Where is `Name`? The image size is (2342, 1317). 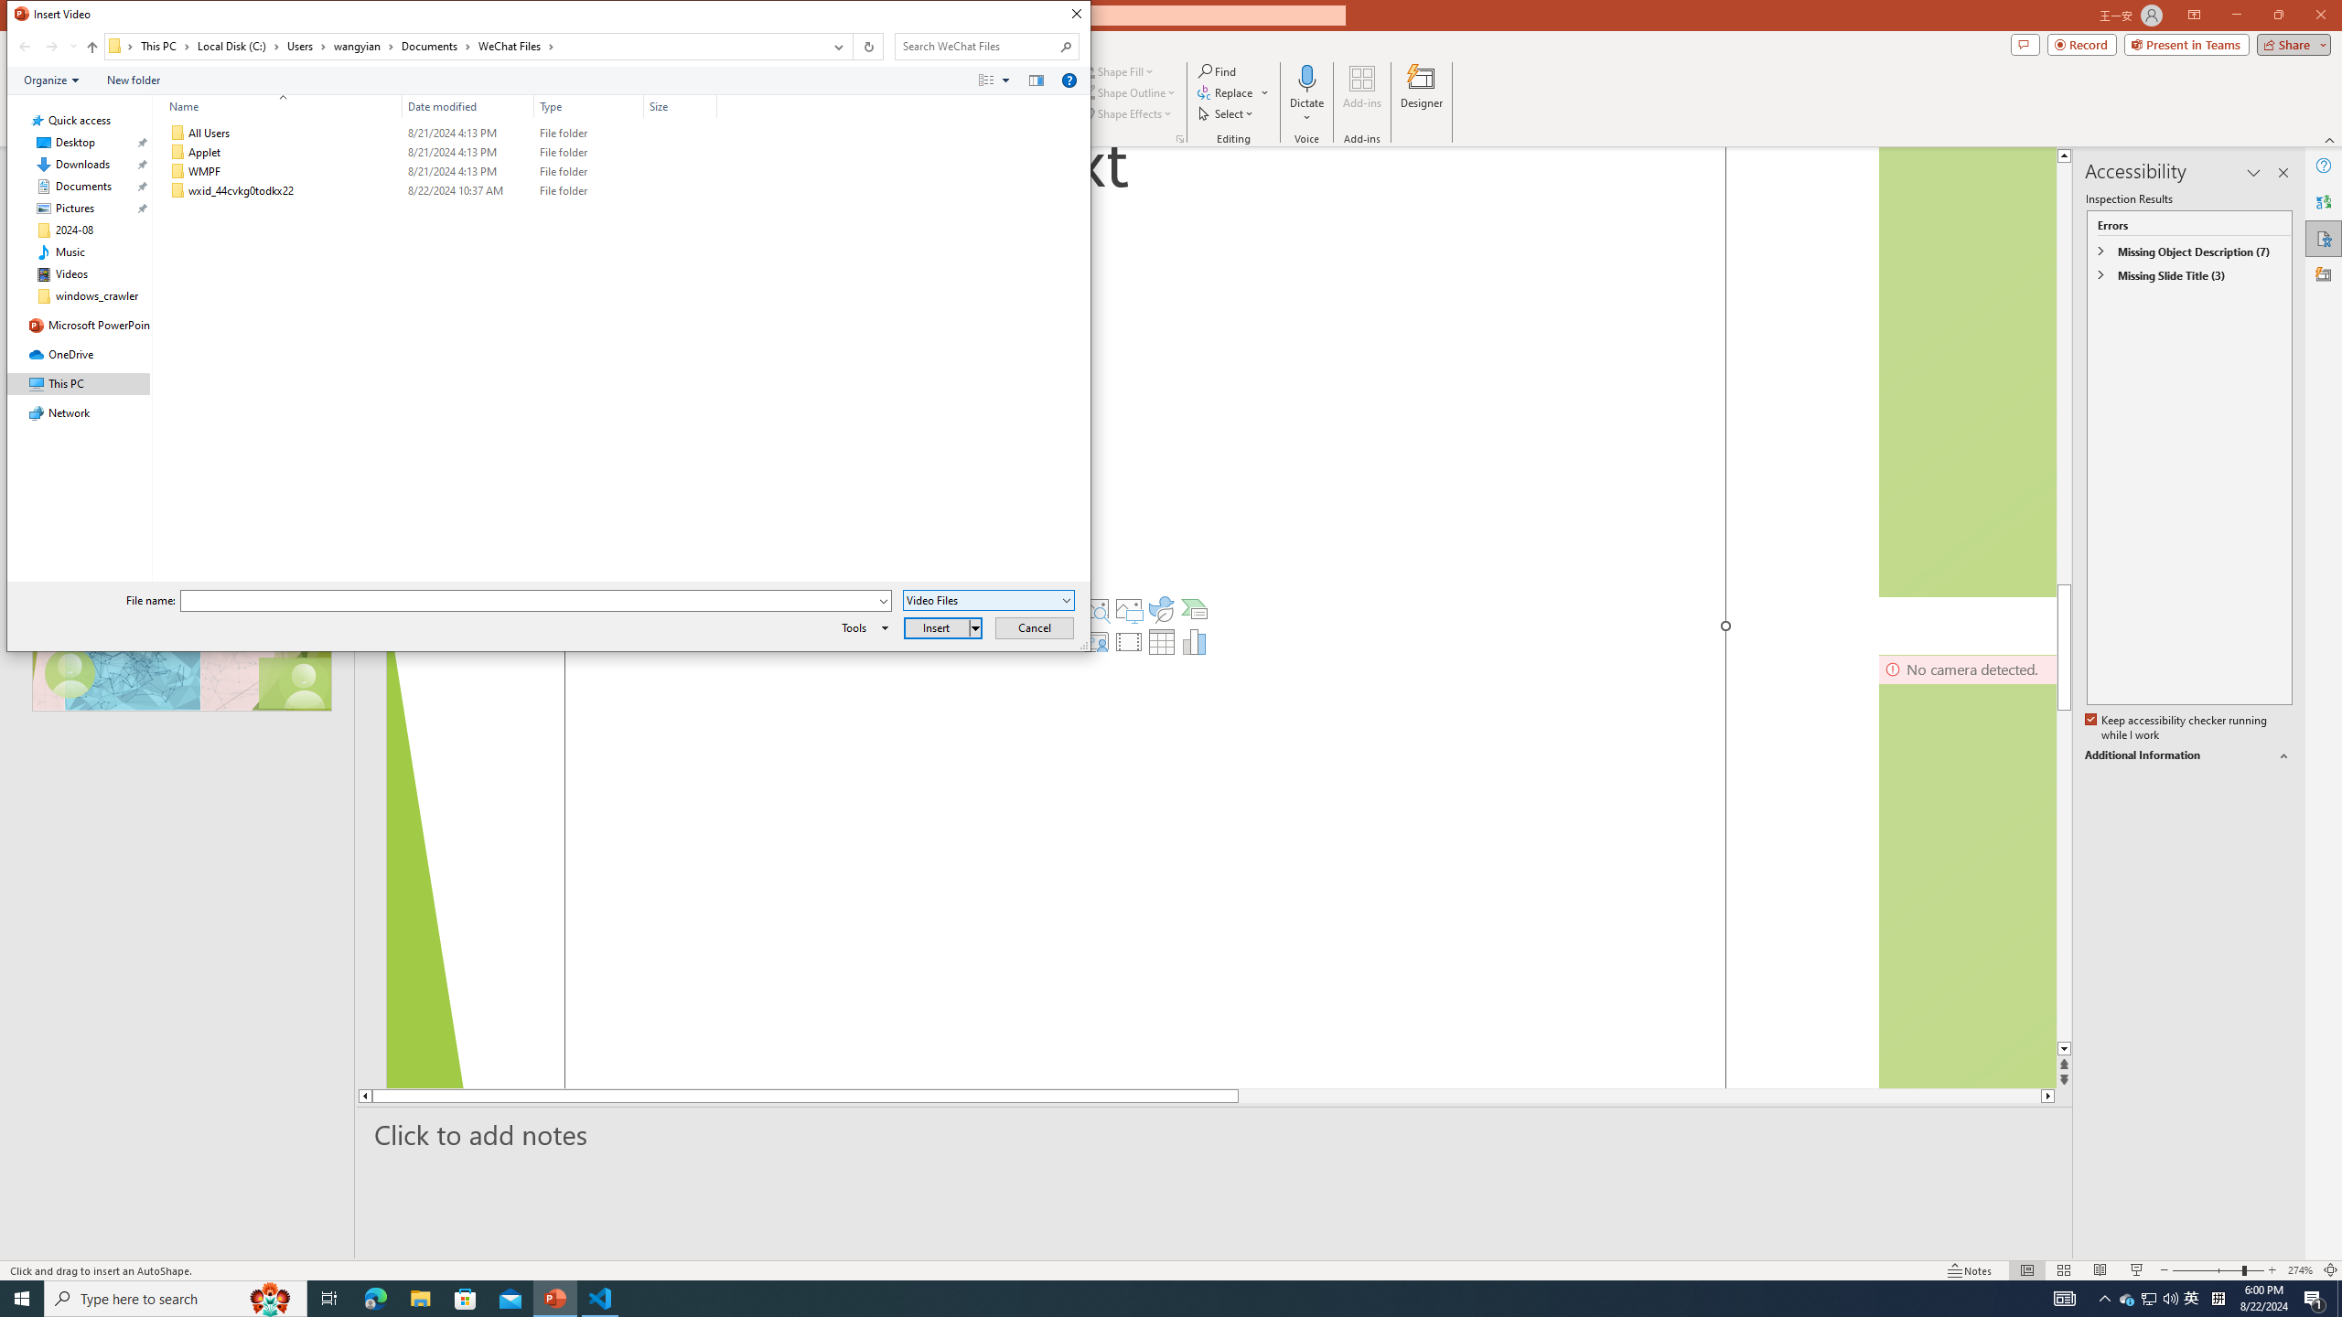 Name is located at coordinates (295, 191).